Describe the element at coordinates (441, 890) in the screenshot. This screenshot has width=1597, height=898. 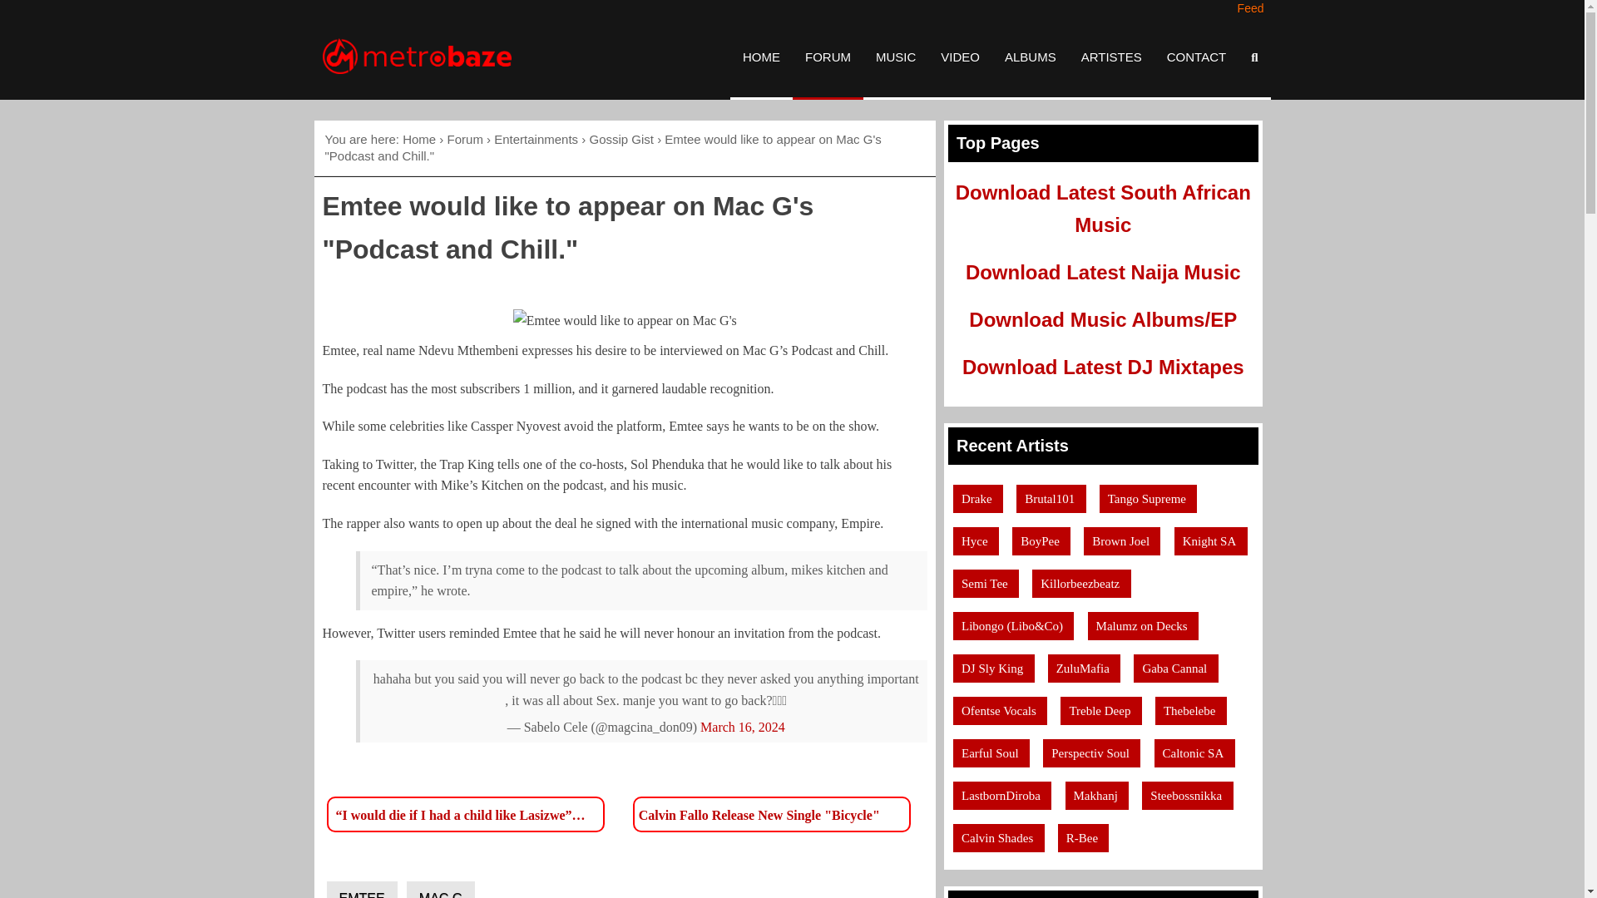
I see `MAC G` at that location.